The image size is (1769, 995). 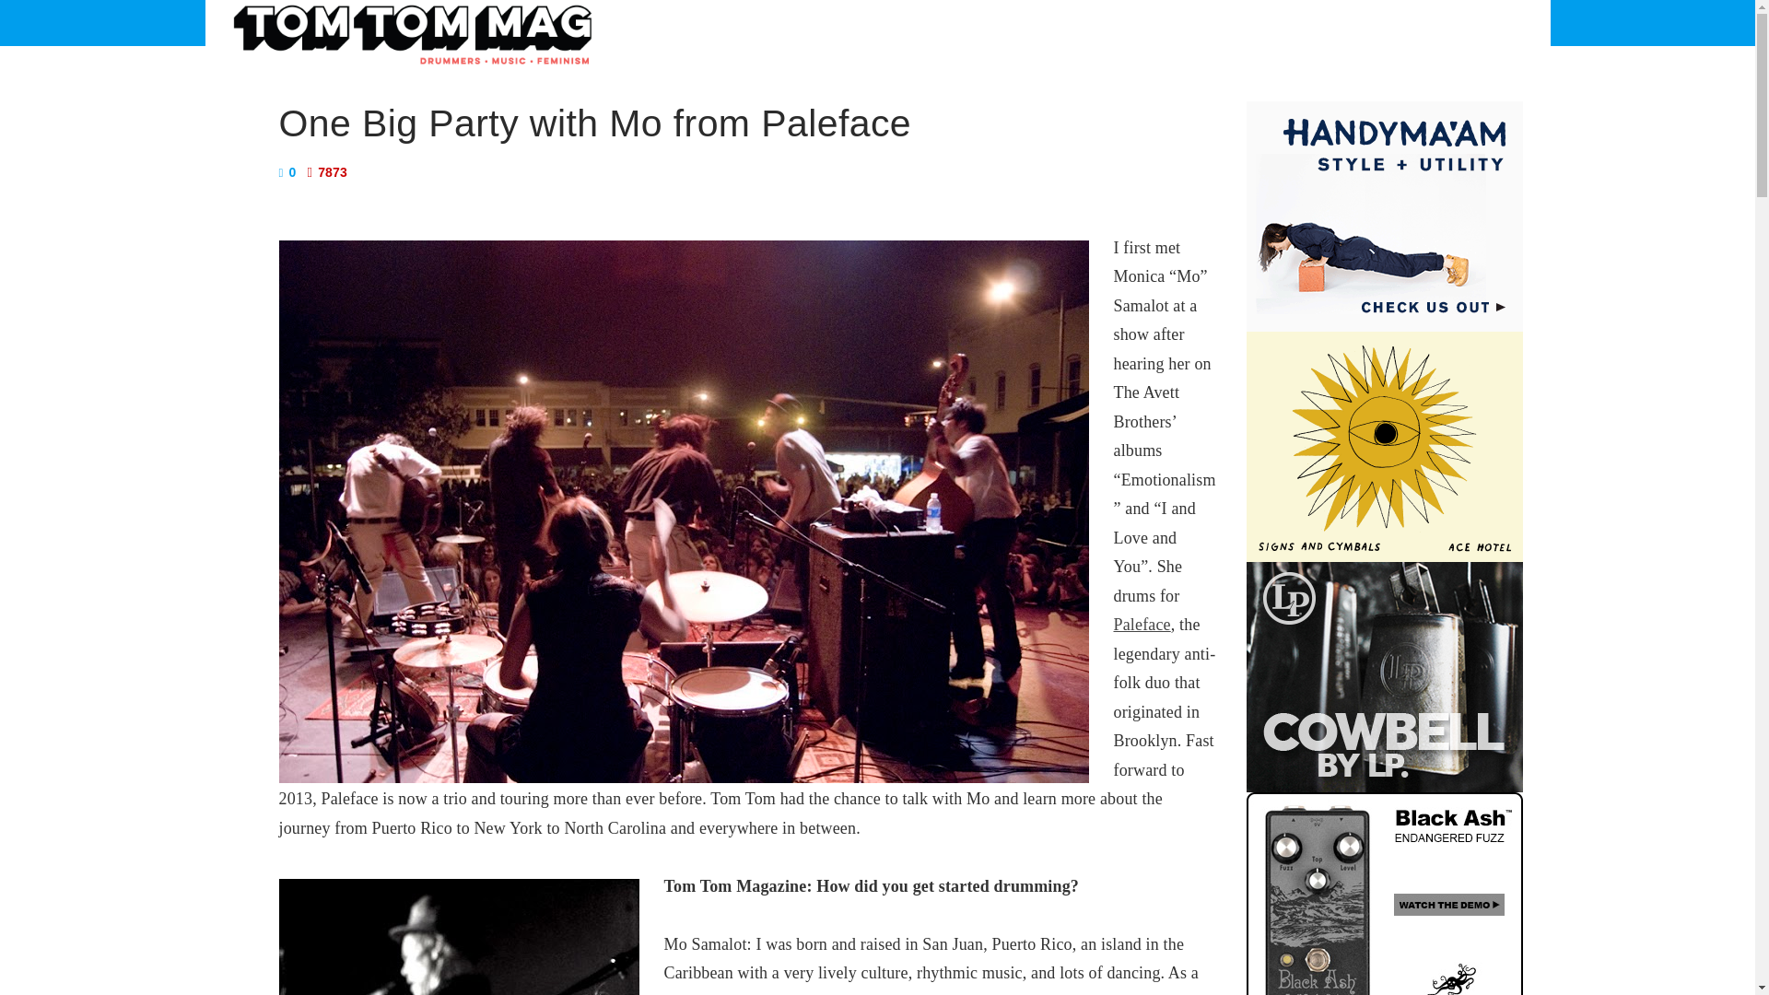 I want to click on Views, so click(x=326, y=172).